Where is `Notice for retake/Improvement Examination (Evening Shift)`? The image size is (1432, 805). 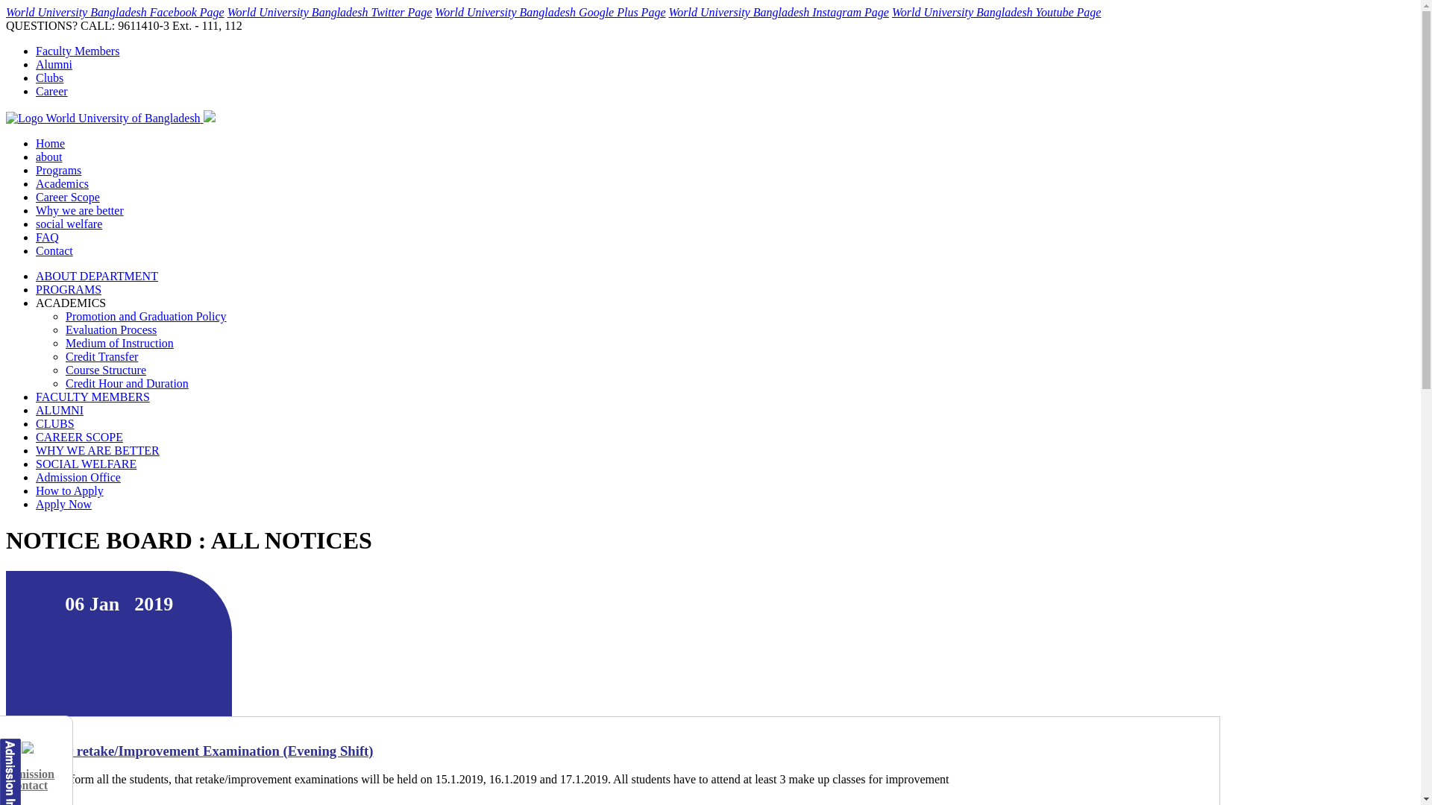
Notice for retake/Improvement Examination (Evening Shift) is located at coordinates (613, 751).